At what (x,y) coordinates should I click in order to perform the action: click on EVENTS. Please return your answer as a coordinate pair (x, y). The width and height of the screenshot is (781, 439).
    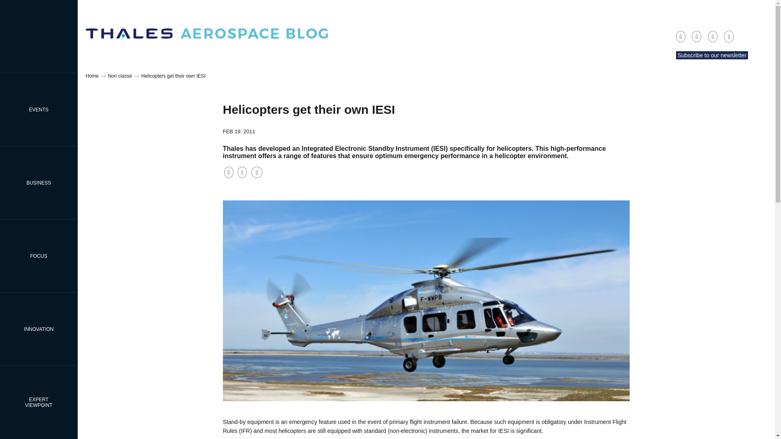
    Looking at the image, I should click on (39, 109).